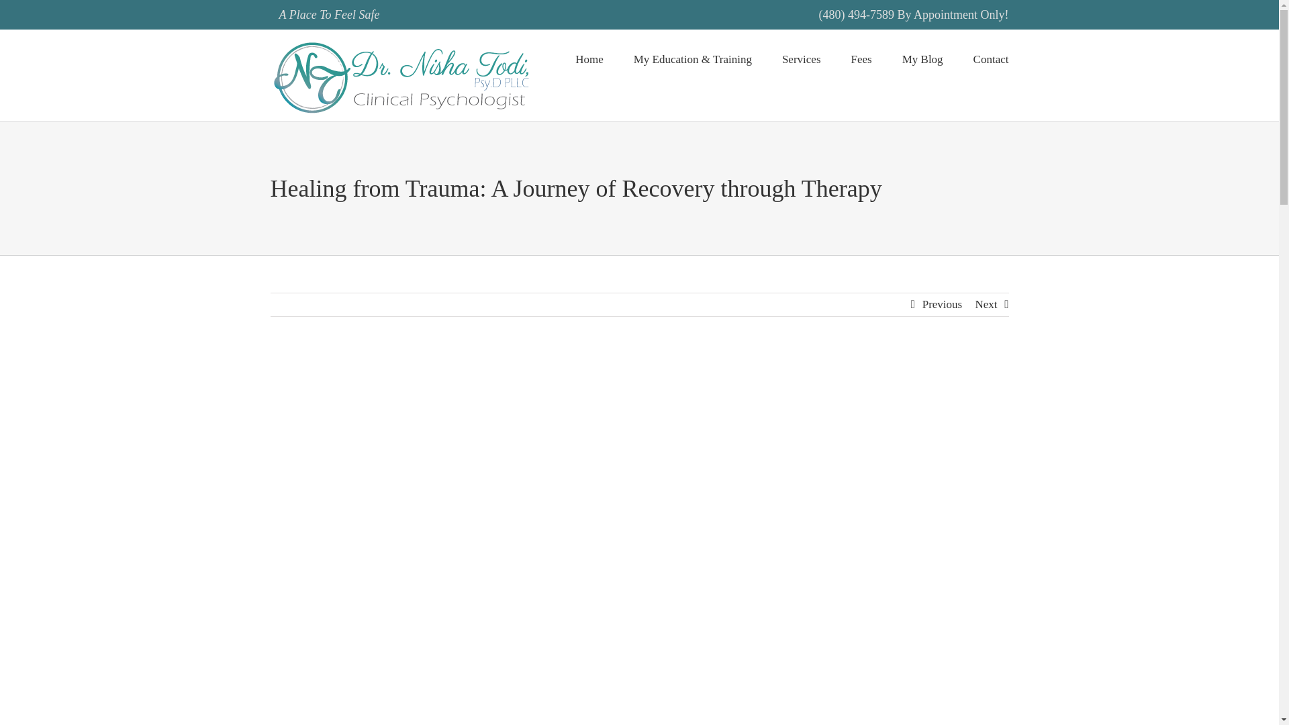  What do you see at coordinates (953, 15) in the screenshot?
I see `By Appointment Only!` at bounding box center [953, 15].